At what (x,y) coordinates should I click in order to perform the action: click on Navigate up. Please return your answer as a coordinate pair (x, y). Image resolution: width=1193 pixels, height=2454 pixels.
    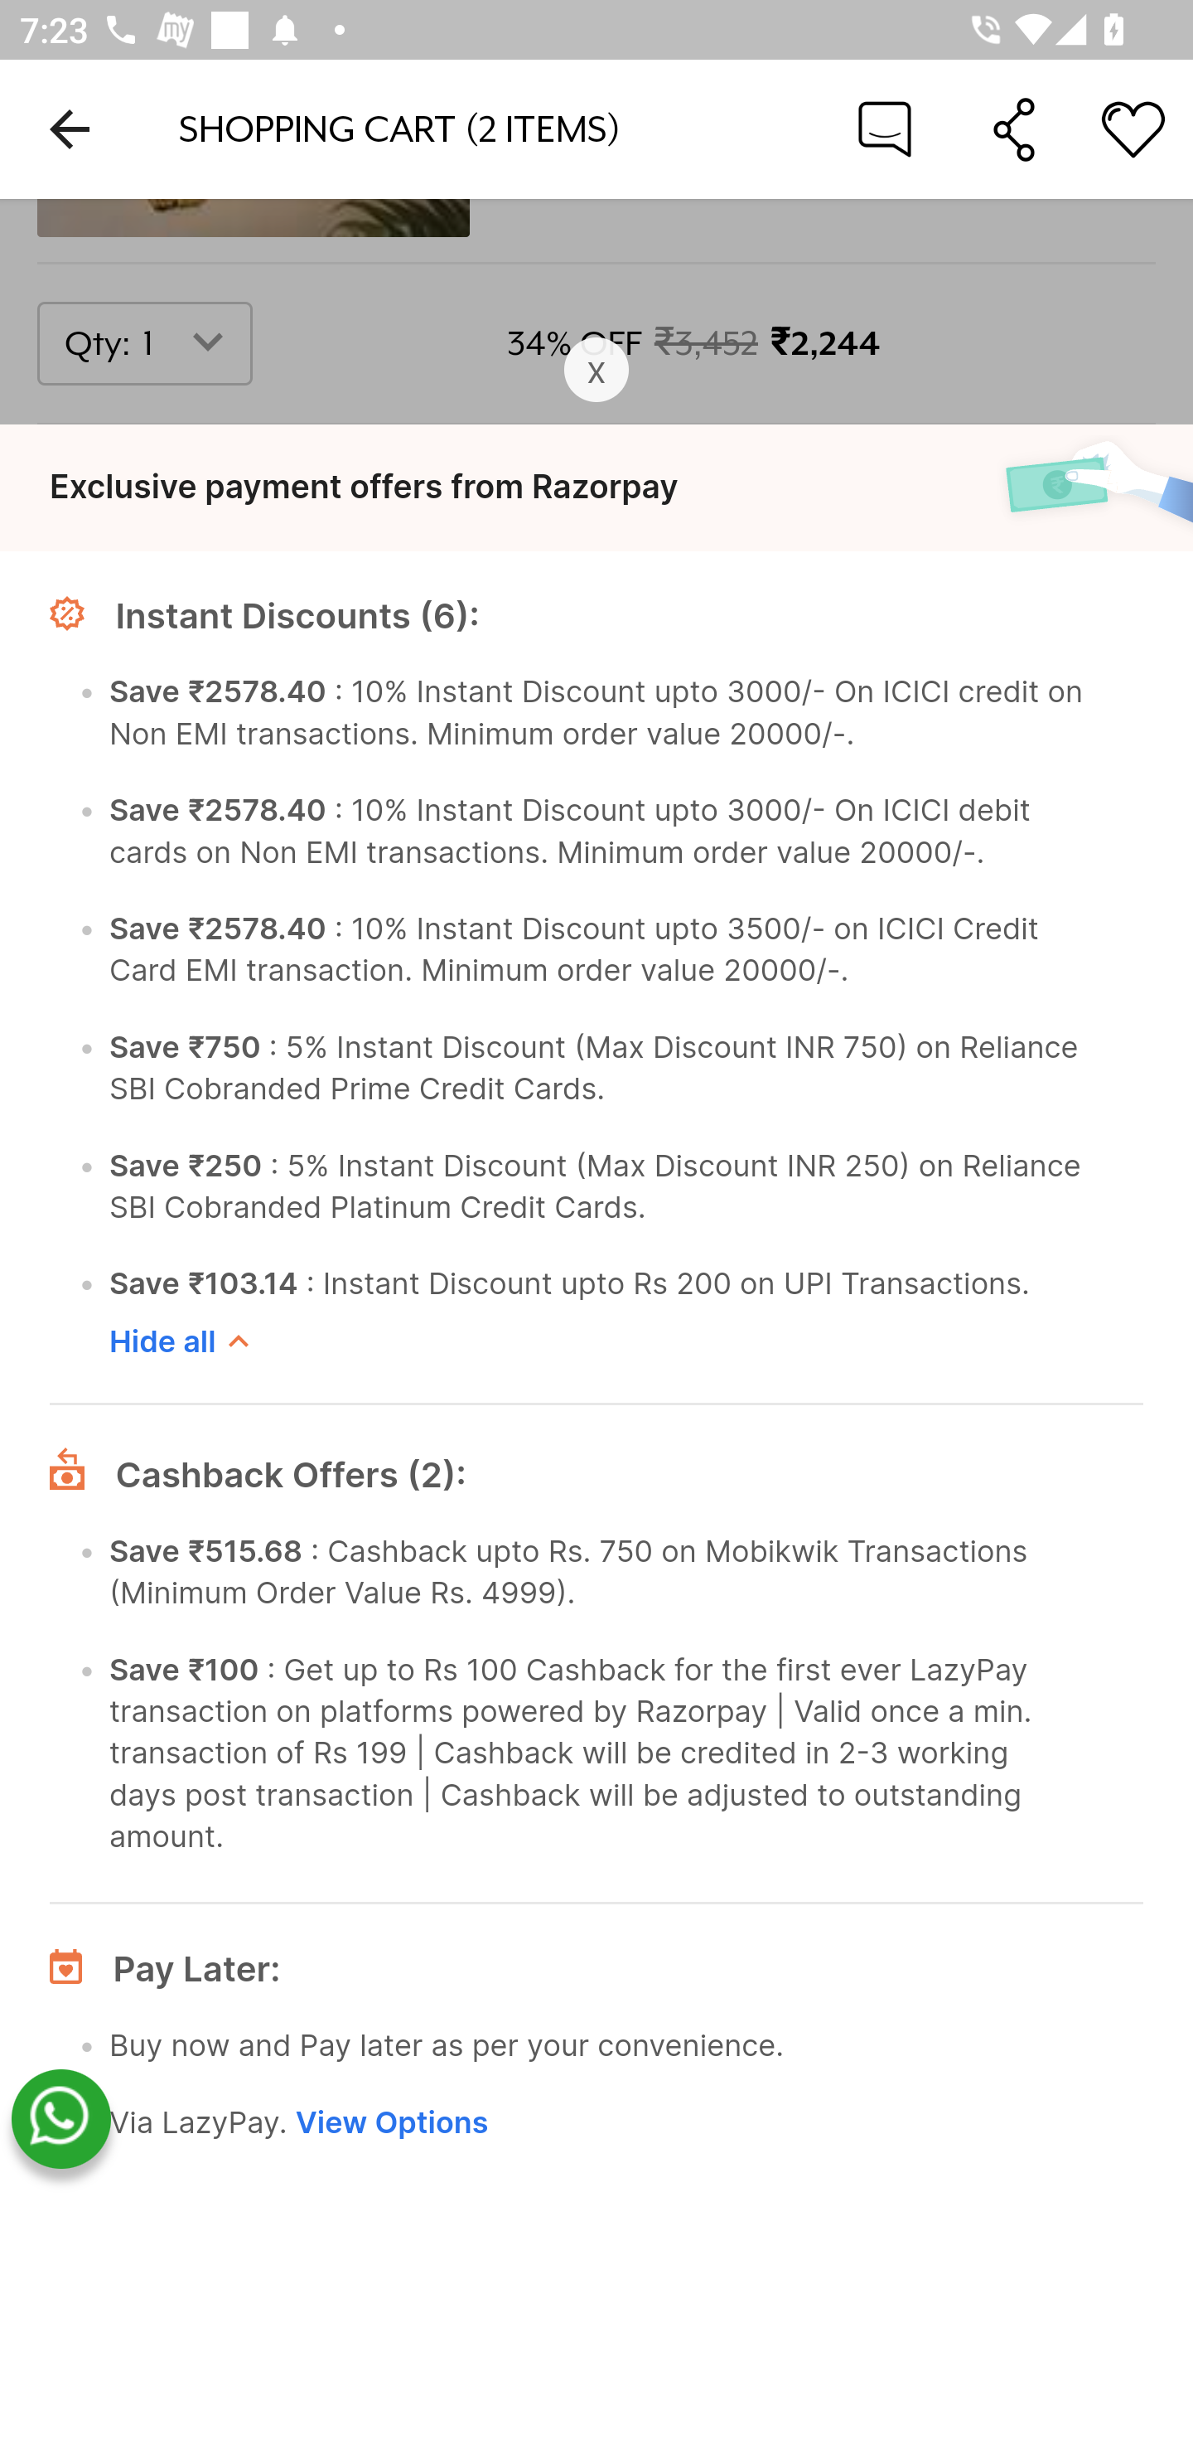
    Looking at the image, I should click on (70, 129).